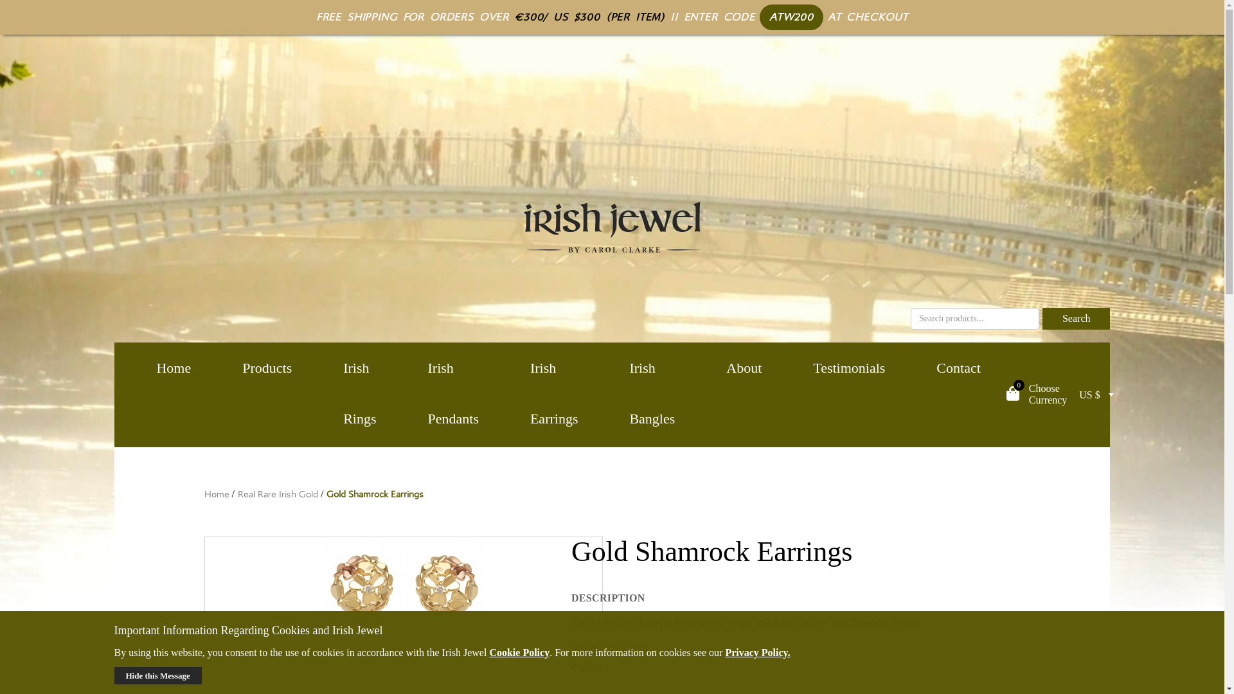 The height and width of the screenshot is (694, 1234). What do you see at coordinates (453, 393) in the screenshot?
I see `Irish Pendants` at bounding box center [453, 393].